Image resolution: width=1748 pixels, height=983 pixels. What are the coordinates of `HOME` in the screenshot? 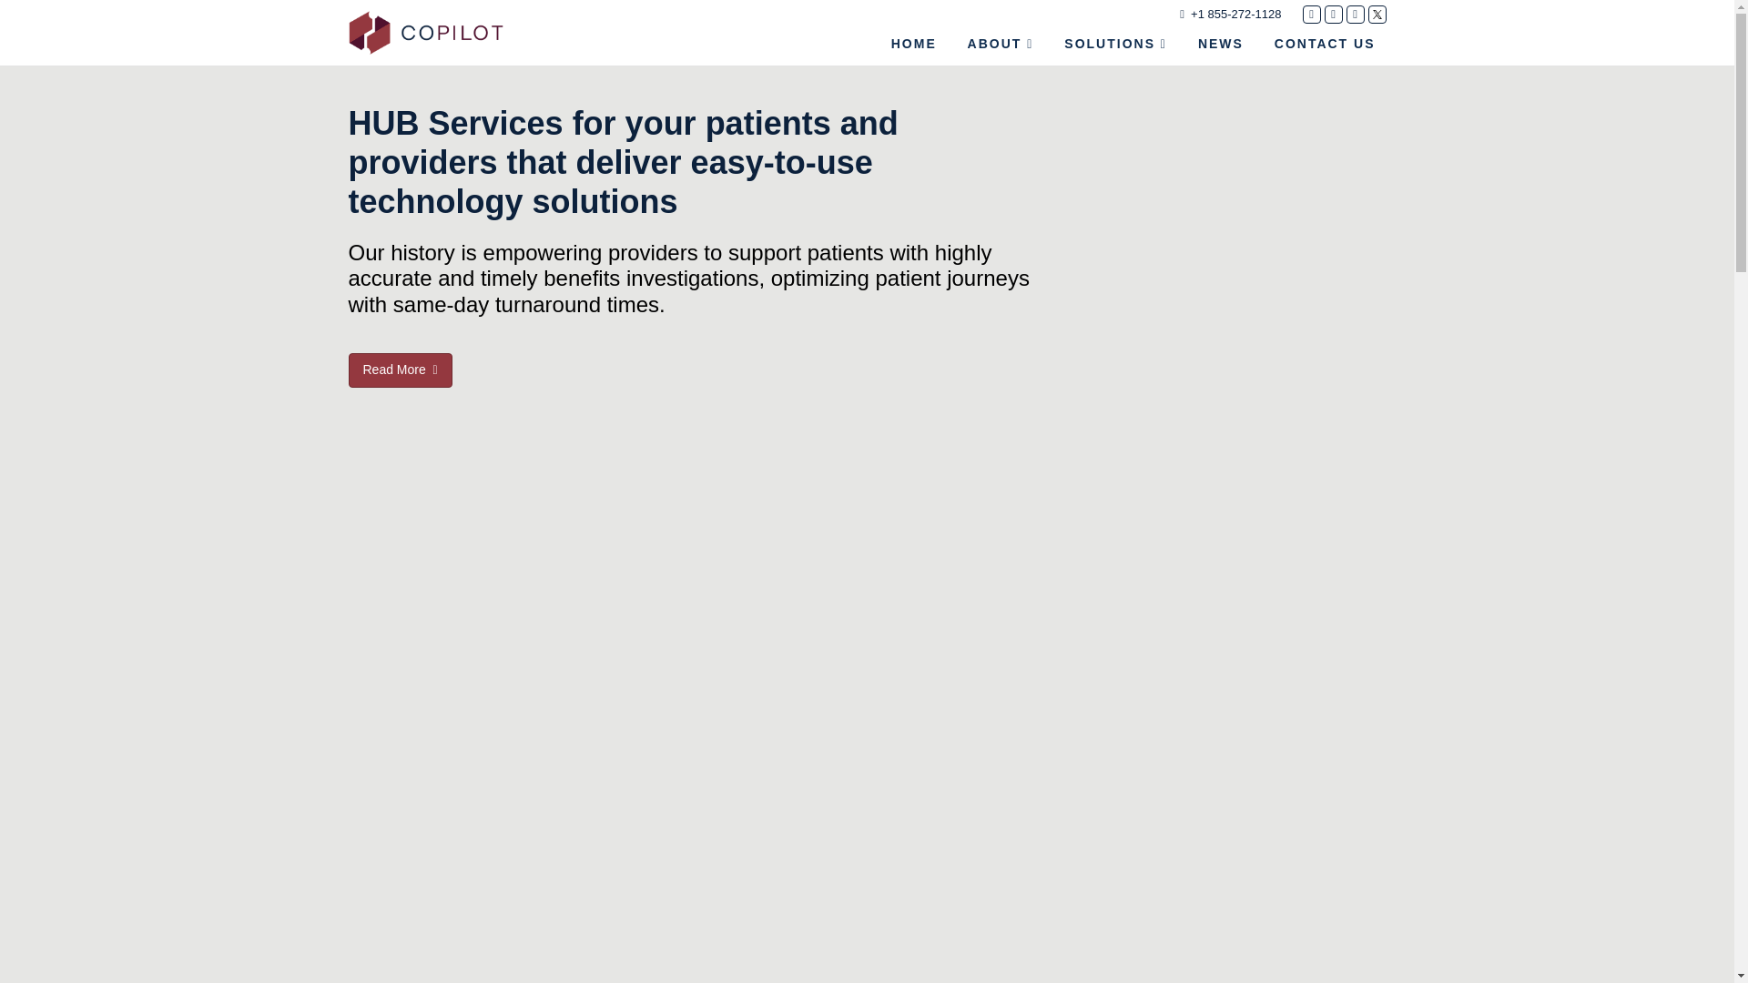 It's located at (914, 44).